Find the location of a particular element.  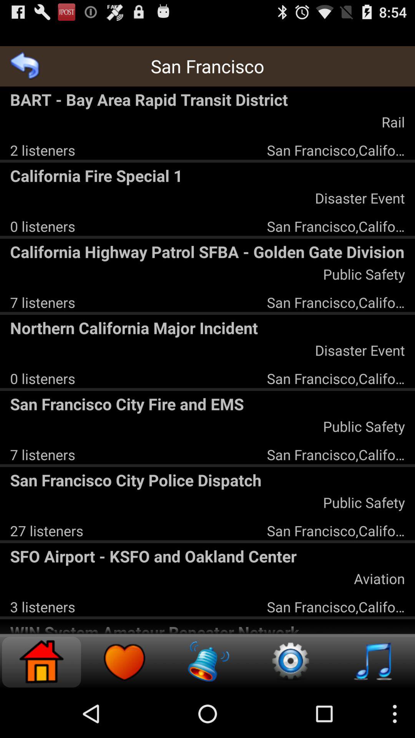

tap item next to the san francisco,california item is located at coordinates (42, 150).